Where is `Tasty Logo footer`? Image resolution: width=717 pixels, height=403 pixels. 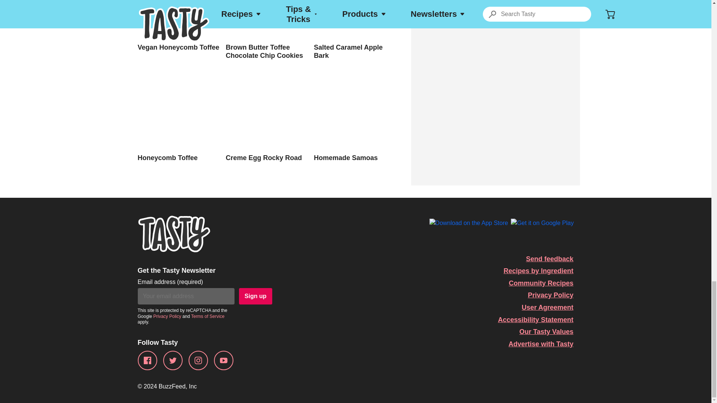
Tasty Logo footer is located at coordinates (174, 234).